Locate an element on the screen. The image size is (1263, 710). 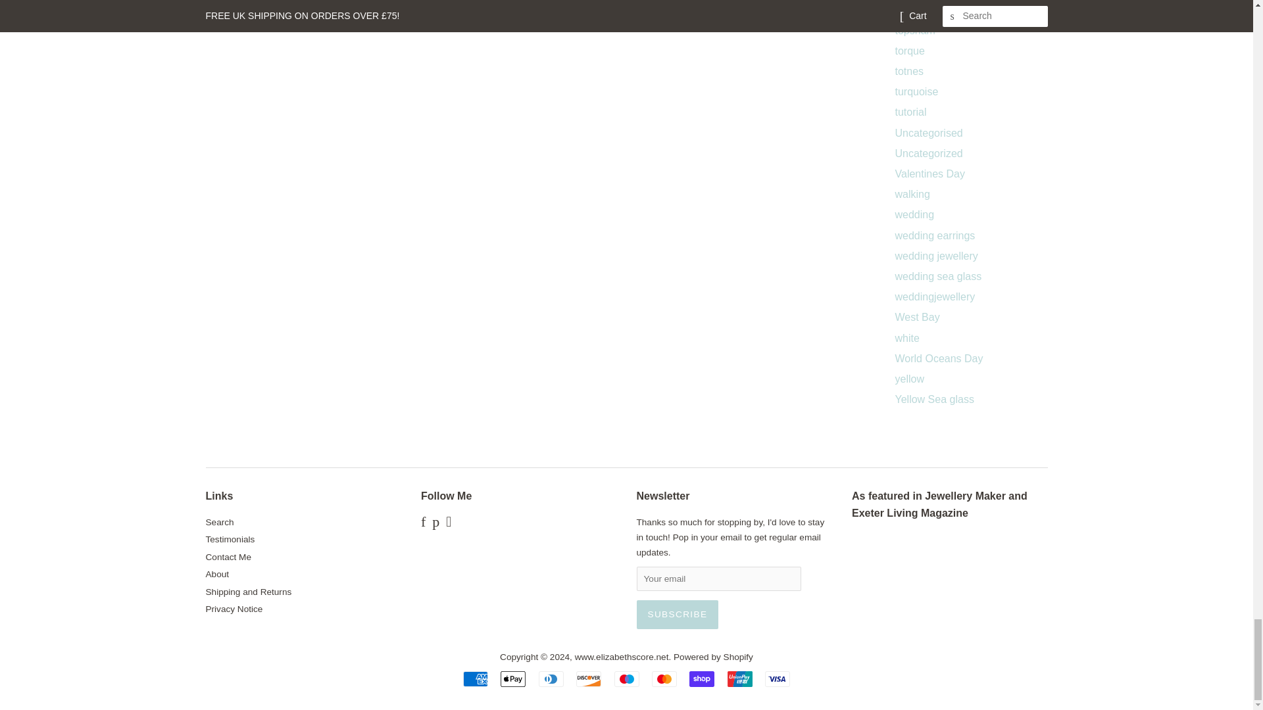
Subscribe is located at coordinates (678, 614).